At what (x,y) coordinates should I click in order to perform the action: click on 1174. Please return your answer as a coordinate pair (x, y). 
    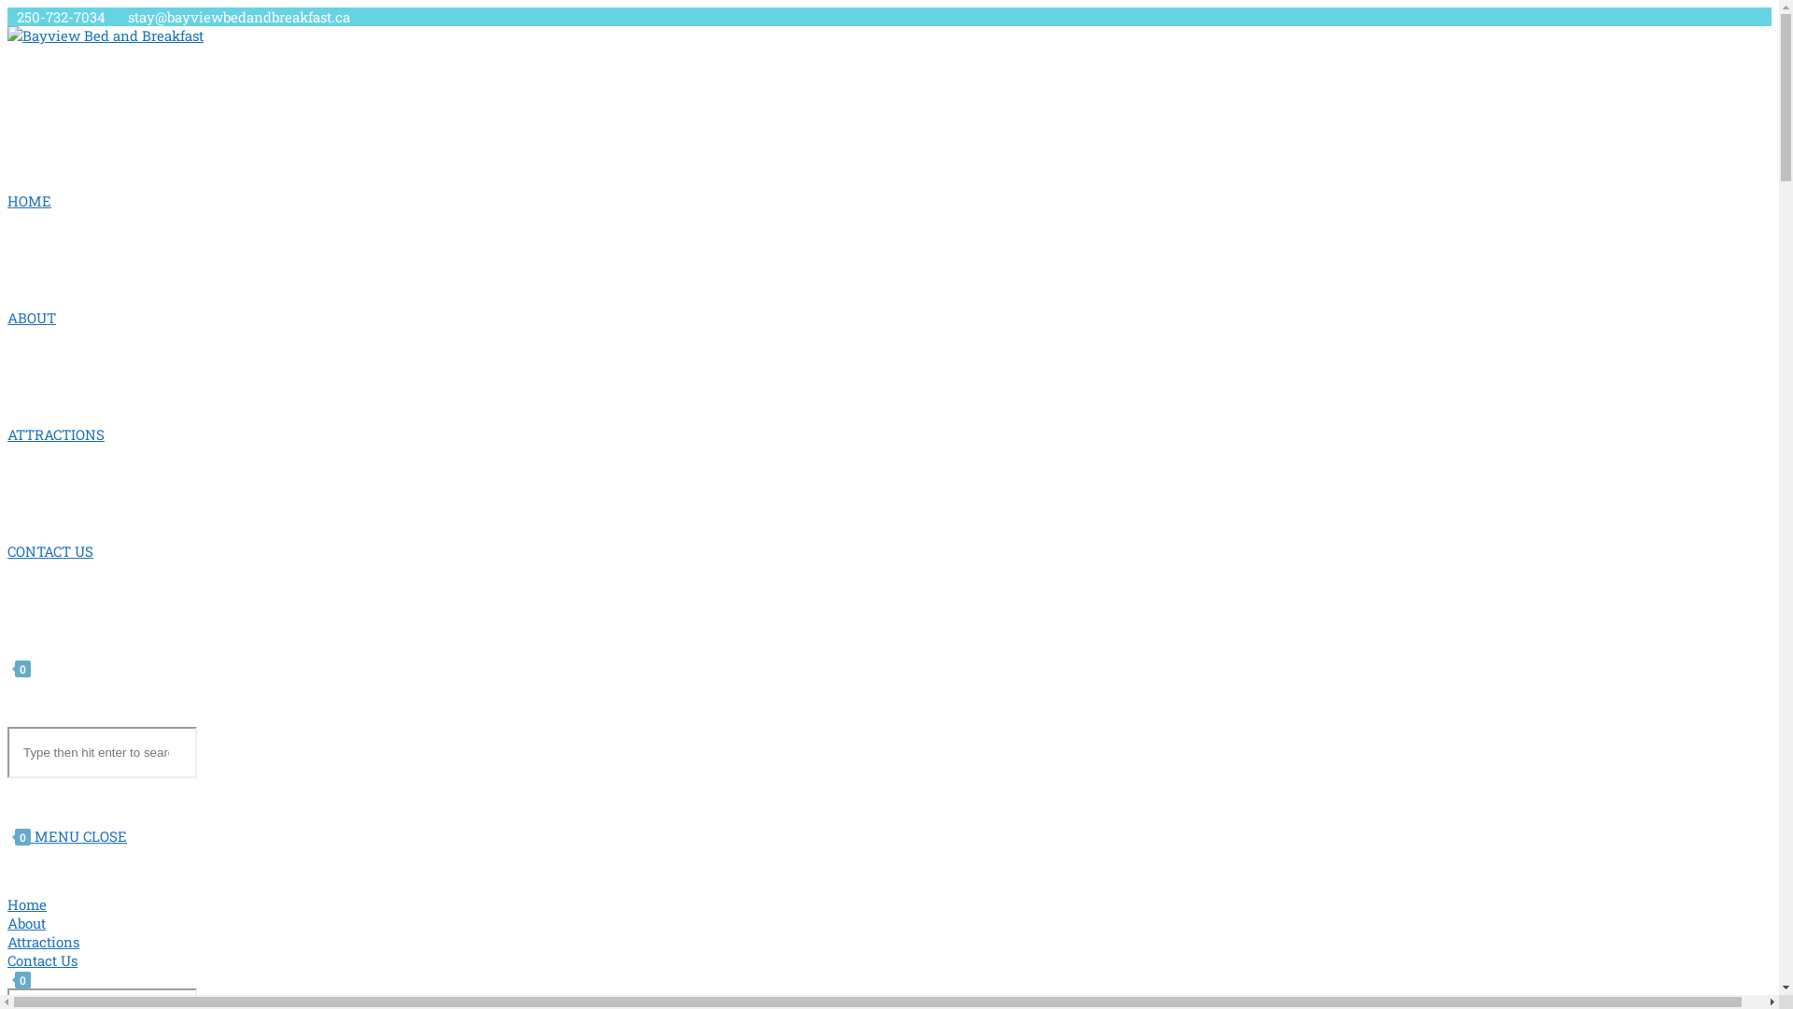
    Looking at the image, I should click on (1715, 31).